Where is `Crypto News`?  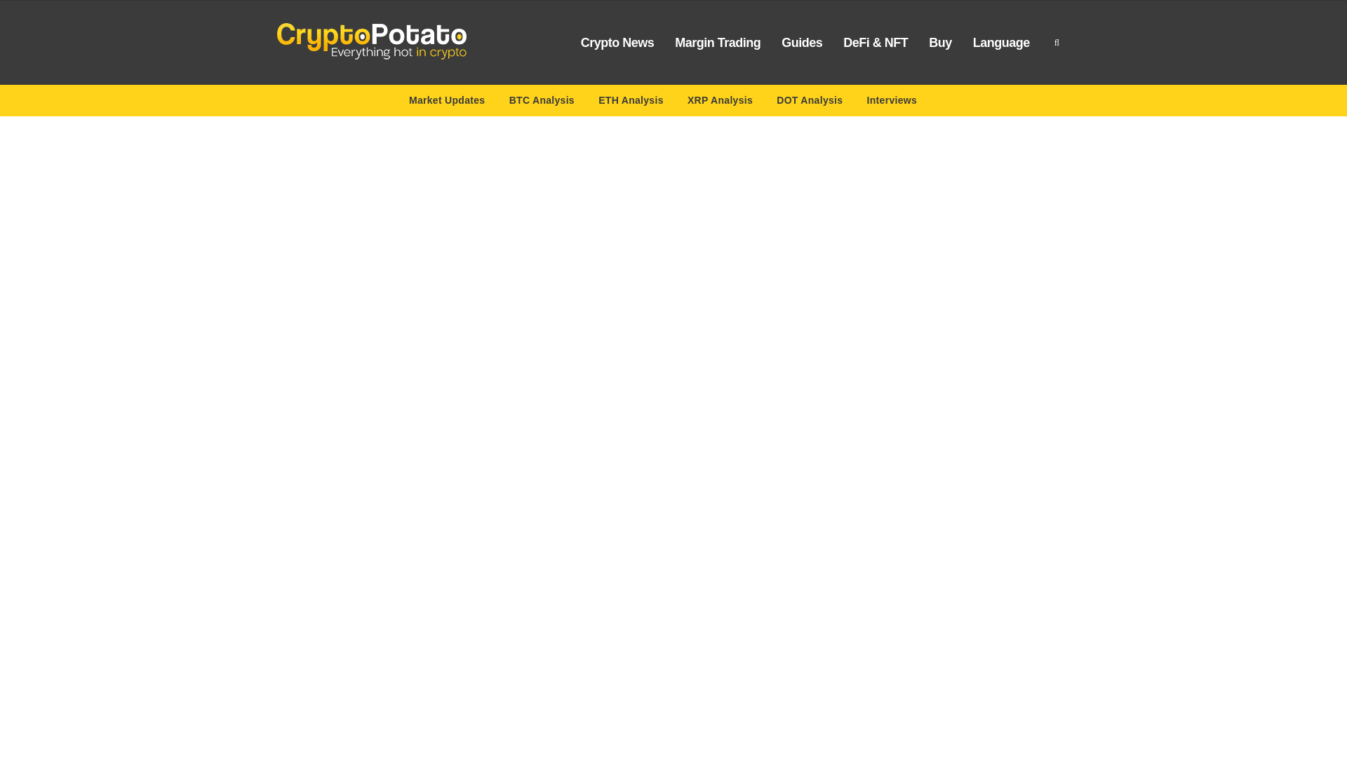 Crypto News is located at coordinates (617, 42).